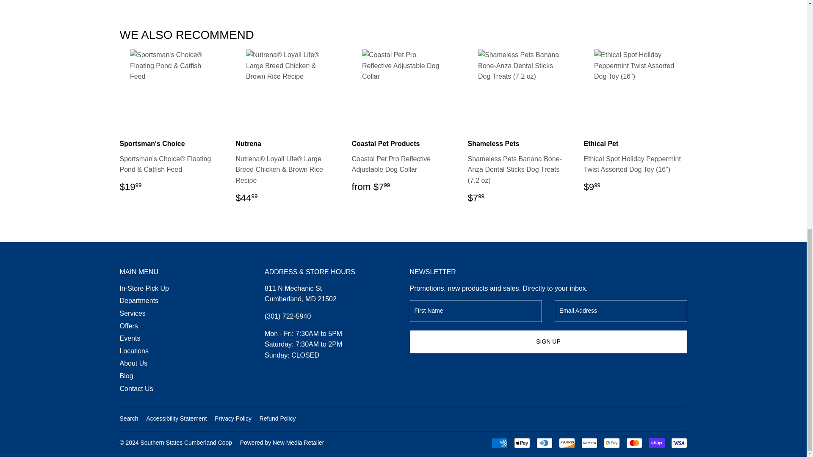 This screenshot has width=813, height=457. What do you see at coordinates (657, 443) in the screenshot?
I see `Shop Pay` at bounding box center [657, 443].